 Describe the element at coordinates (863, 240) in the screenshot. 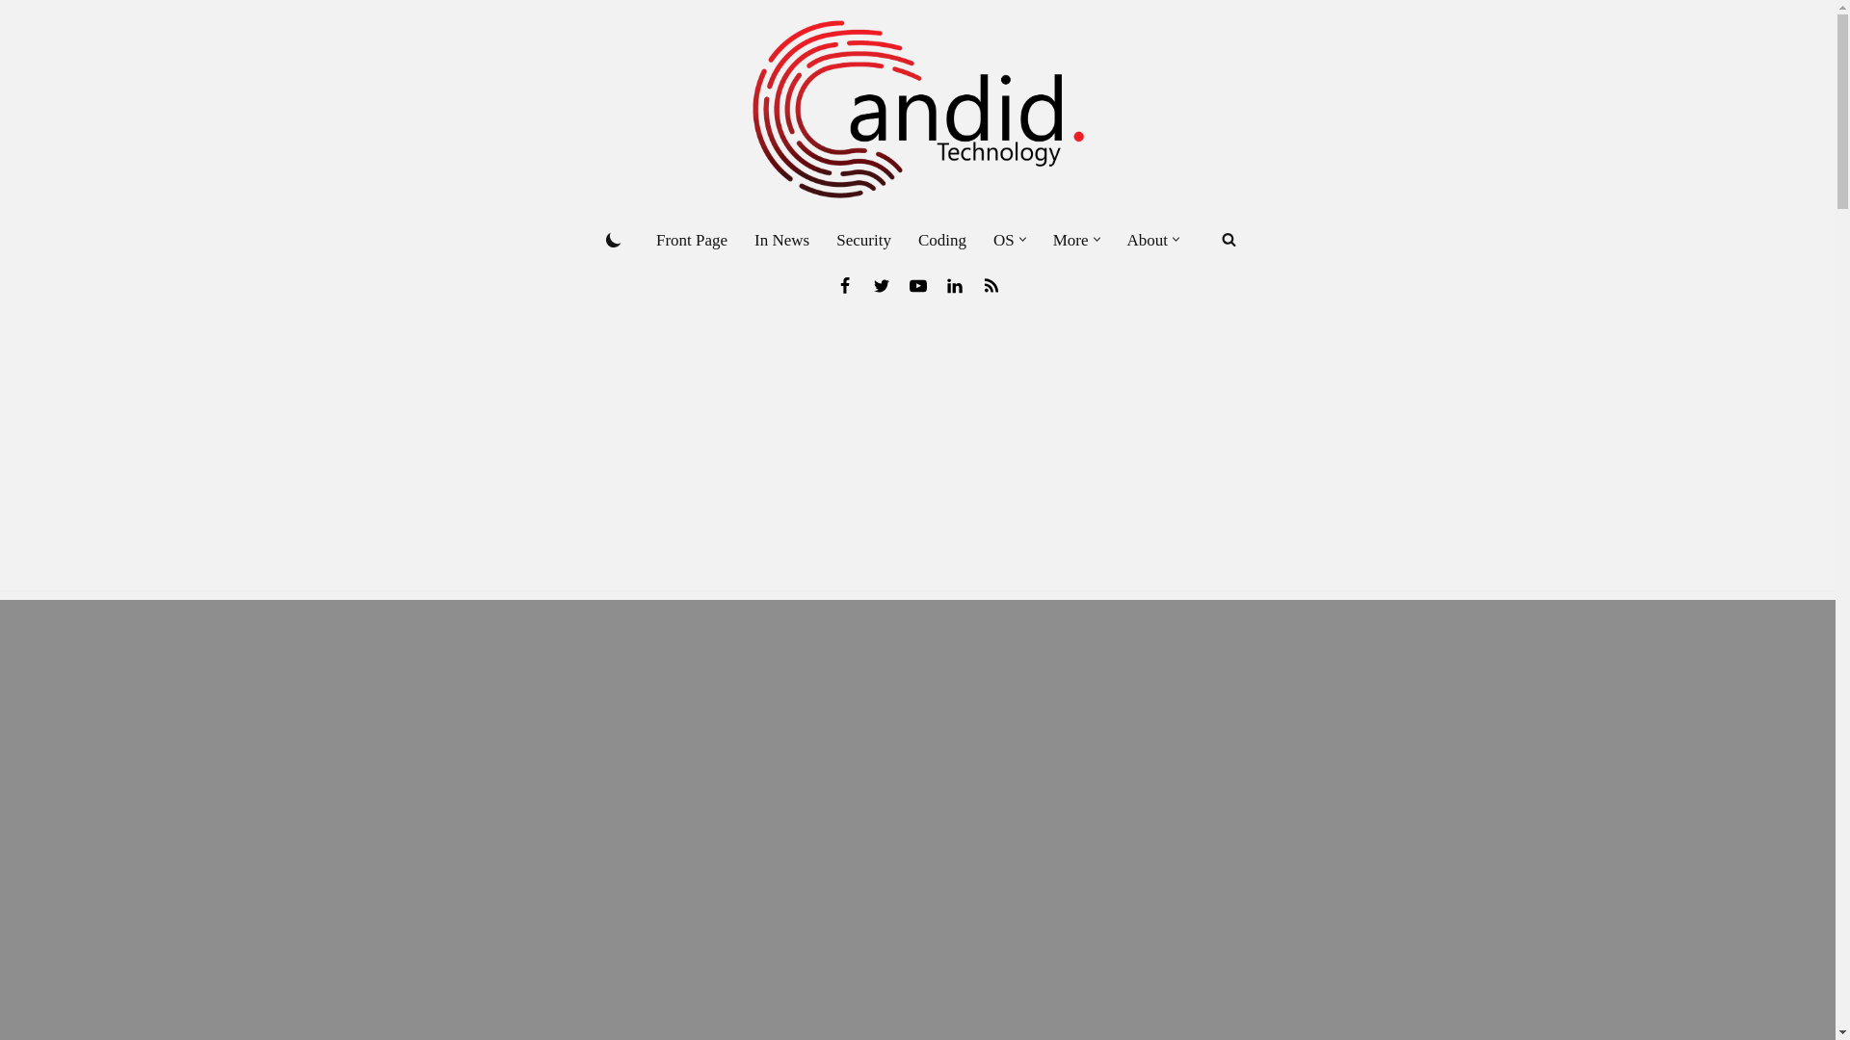

I see `Security` at that location.